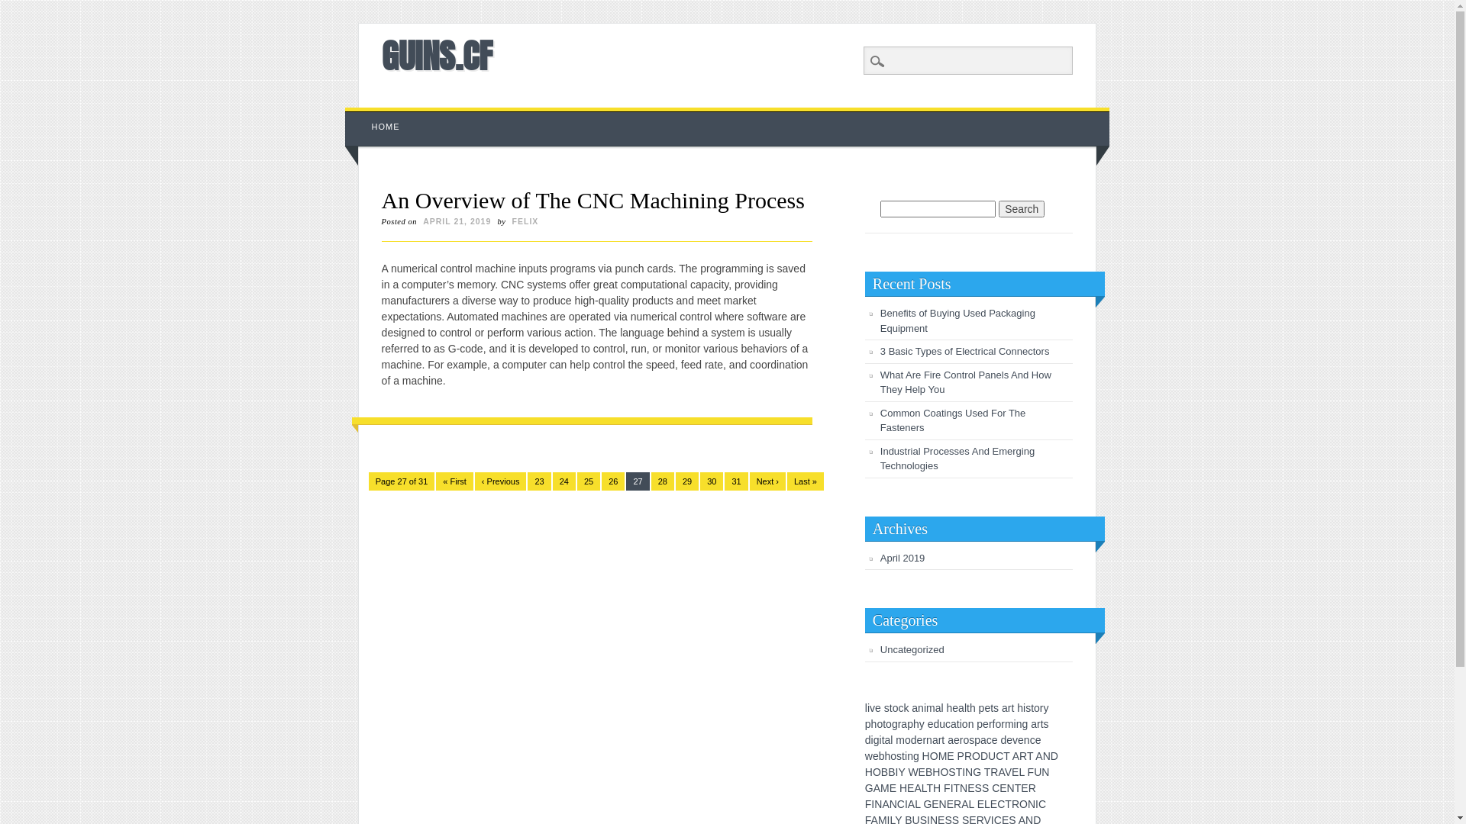 Image resolution: width=1466 pixels, height=824 pixels. I want to click on T, so click(1019, 788).